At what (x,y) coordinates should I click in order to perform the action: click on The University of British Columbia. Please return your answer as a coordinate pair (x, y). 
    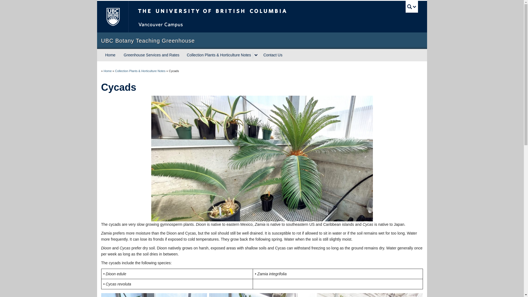
    Looking at the image, I should click on (112, 16).